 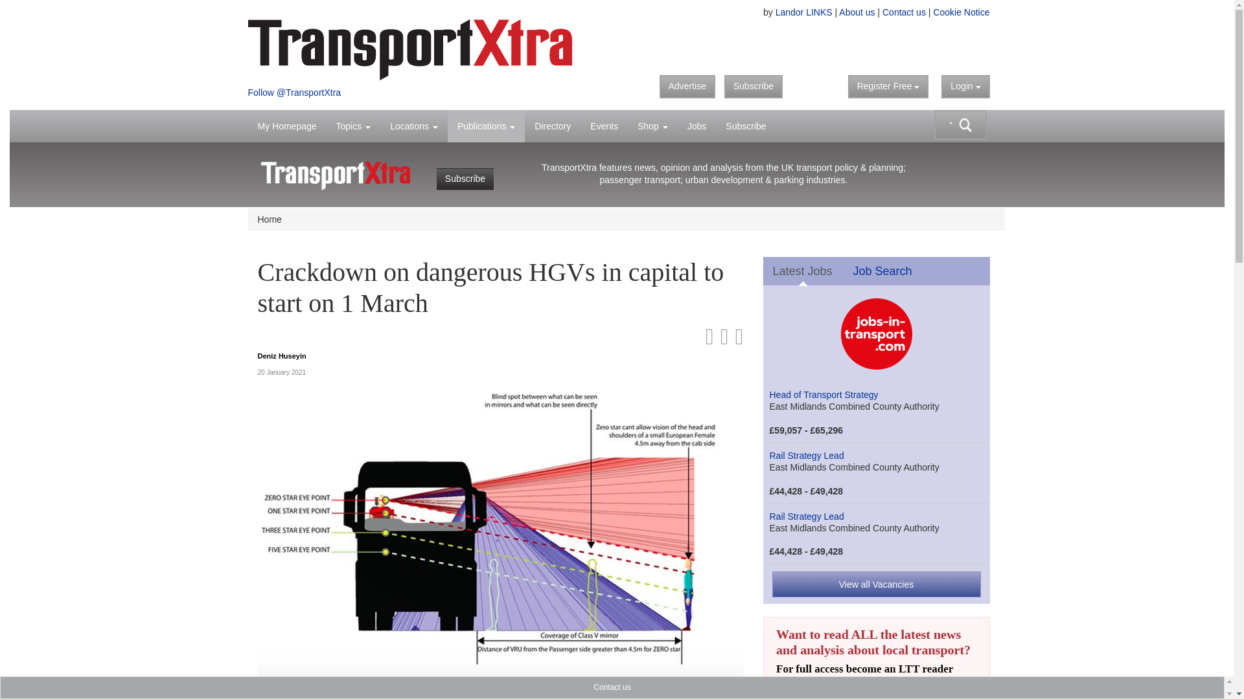 What do you see at coordinates (889, 87) in the screenshot?
I see `Register Free` at bounding box center [889, 87].